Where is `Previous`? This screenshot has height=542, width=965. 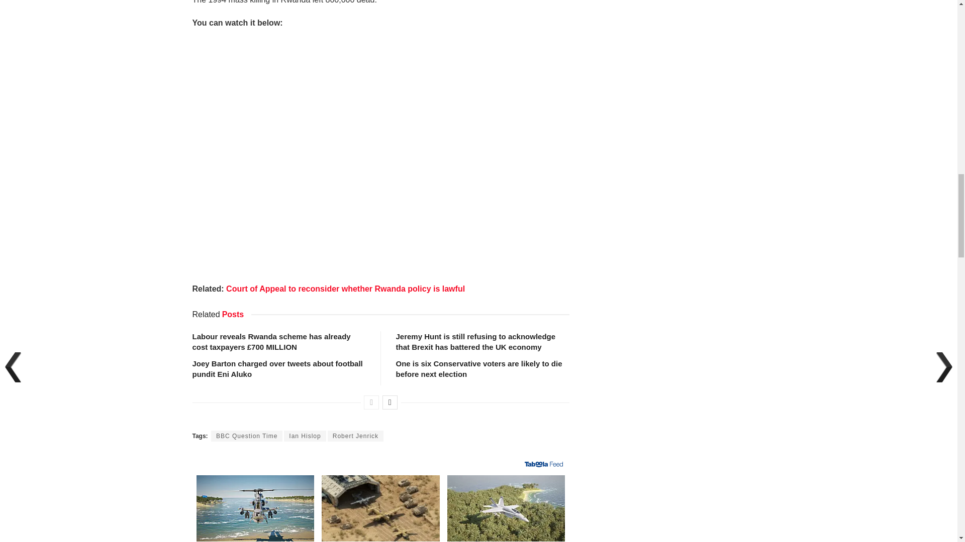 Previous is located at coordinates (371, 402).